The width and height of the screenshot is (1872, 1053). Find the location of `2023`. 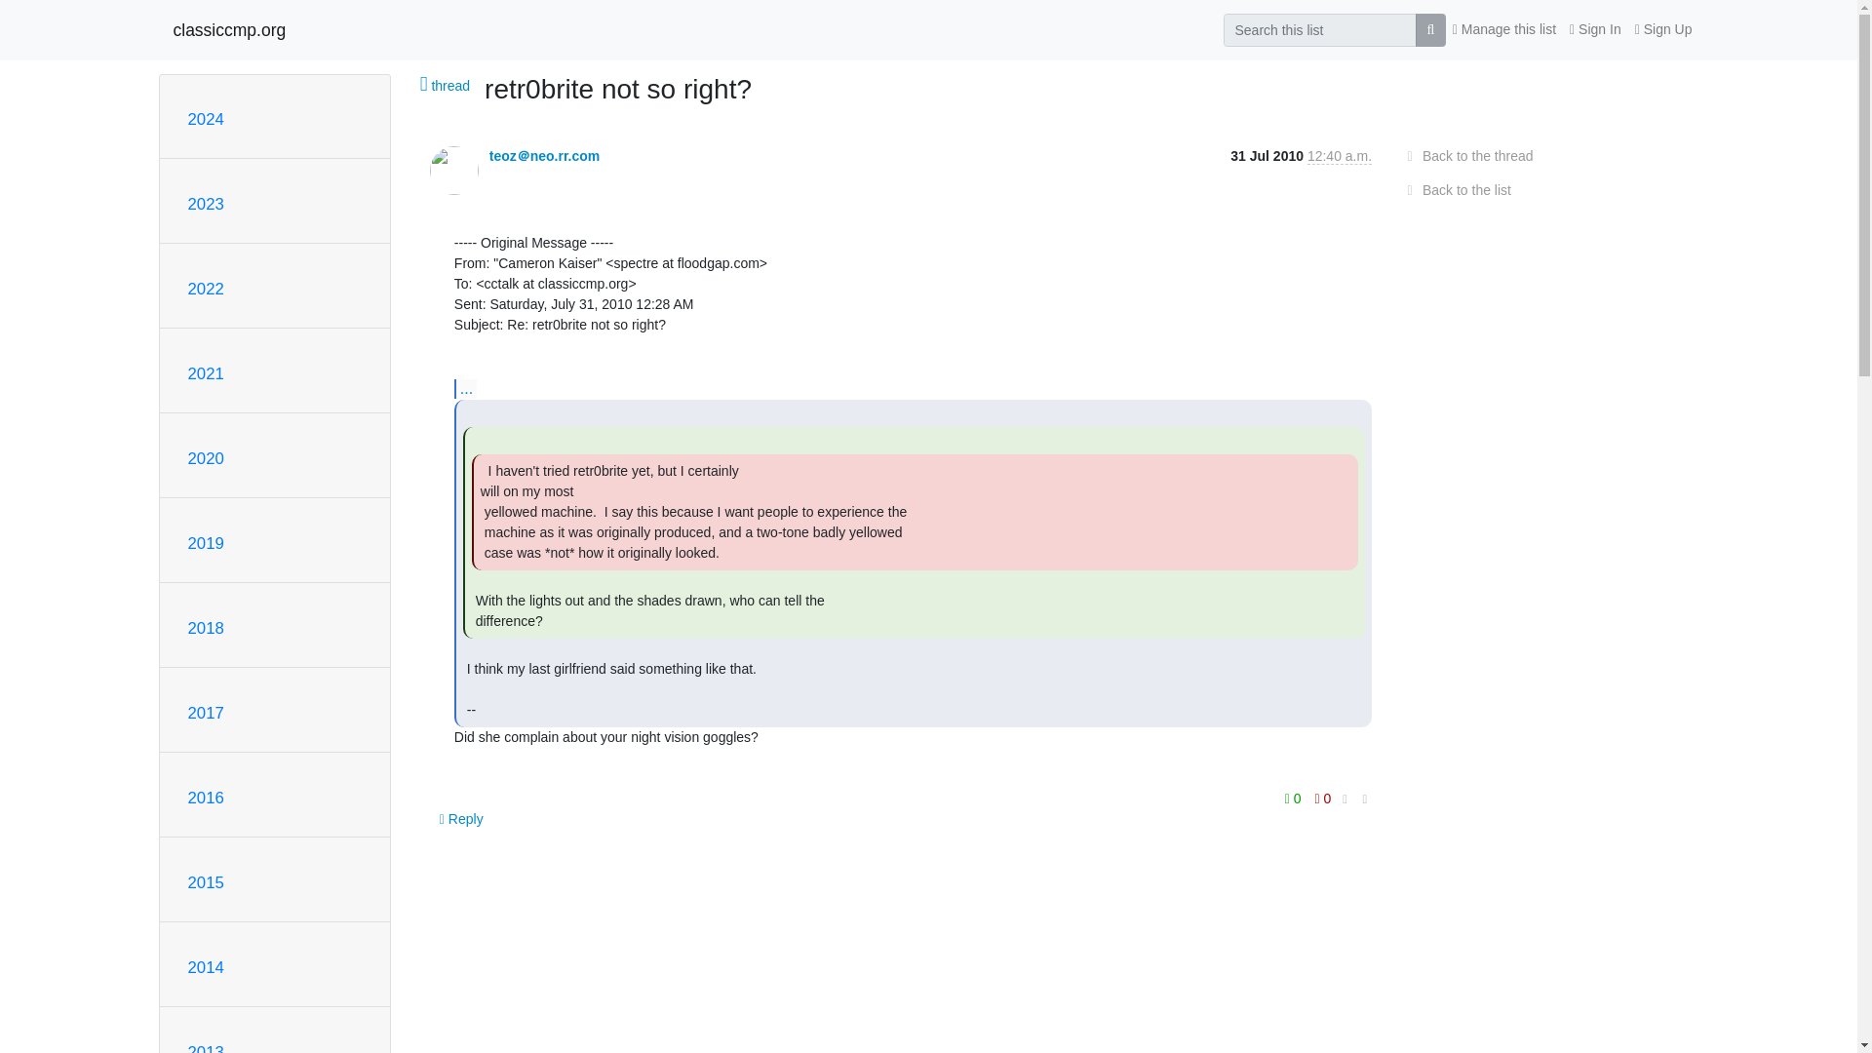

2023 is located at coordinates (205, 204).